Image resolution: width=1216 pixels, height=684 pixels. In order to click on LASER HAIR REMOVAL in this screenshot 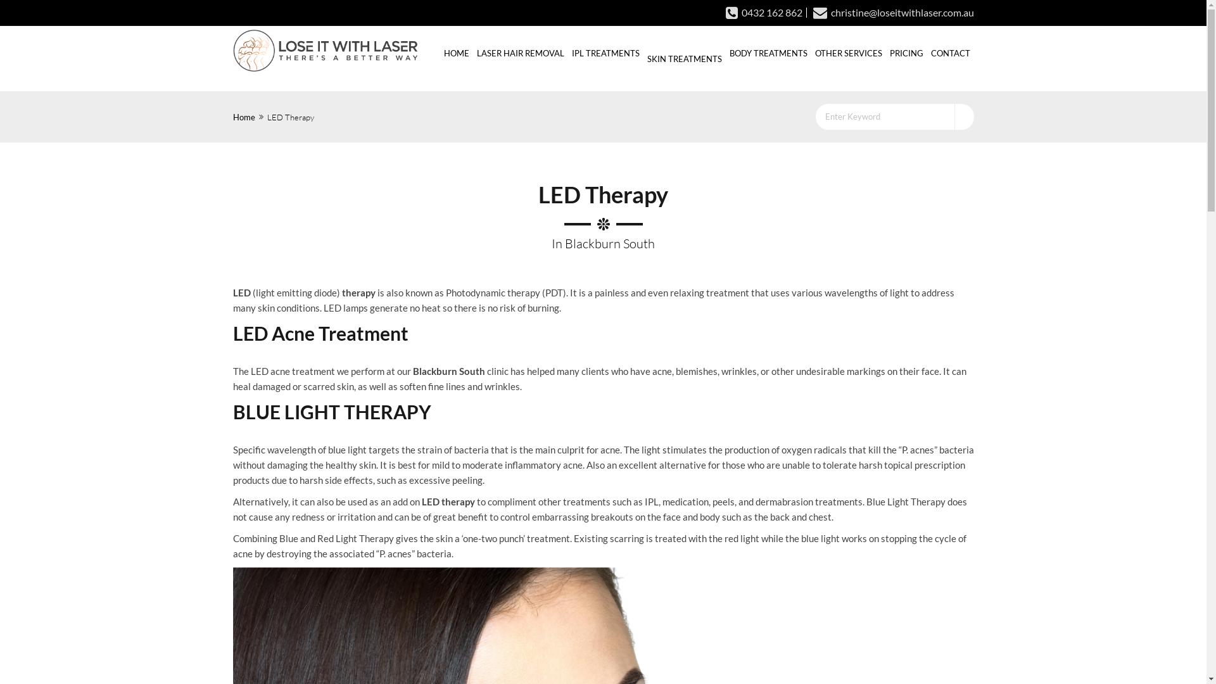, I will do `click(520, 53)`.